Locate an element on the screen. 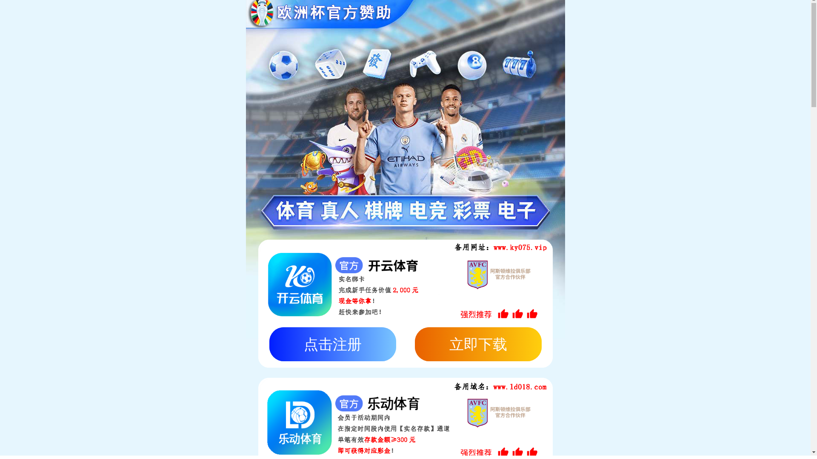  Products is located at coordinates (574, 14).